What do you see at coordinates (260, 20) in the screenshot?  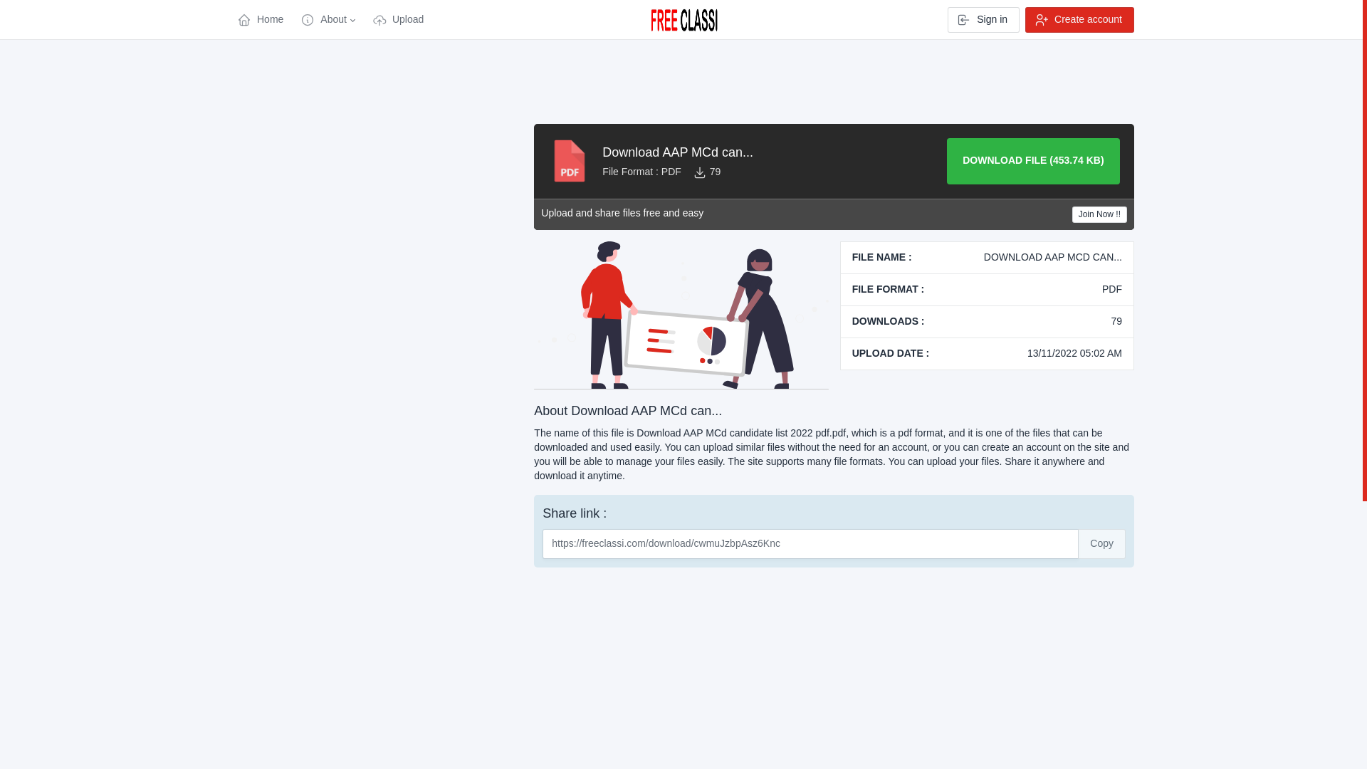 I see `Home` at bounding box center [260, 20].